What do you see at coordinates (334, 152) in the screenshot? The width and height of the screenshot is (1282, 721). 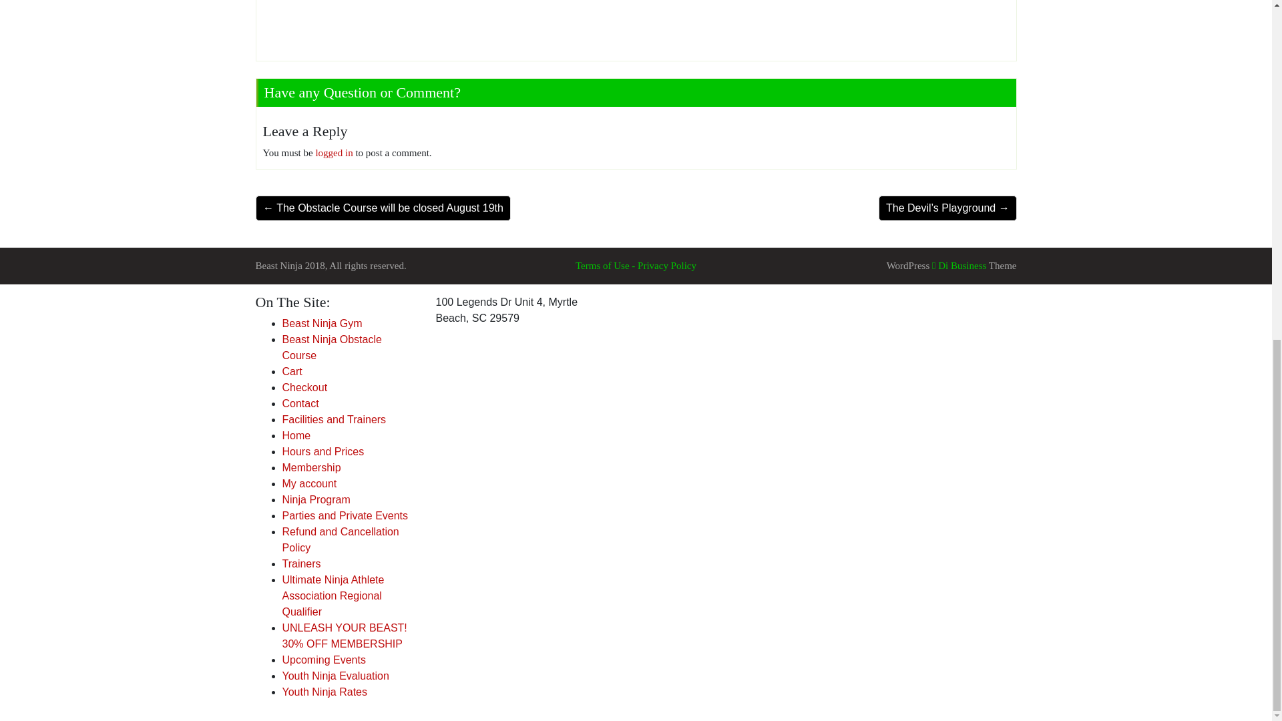 I see `logged in` at bounding box center [334, 152].